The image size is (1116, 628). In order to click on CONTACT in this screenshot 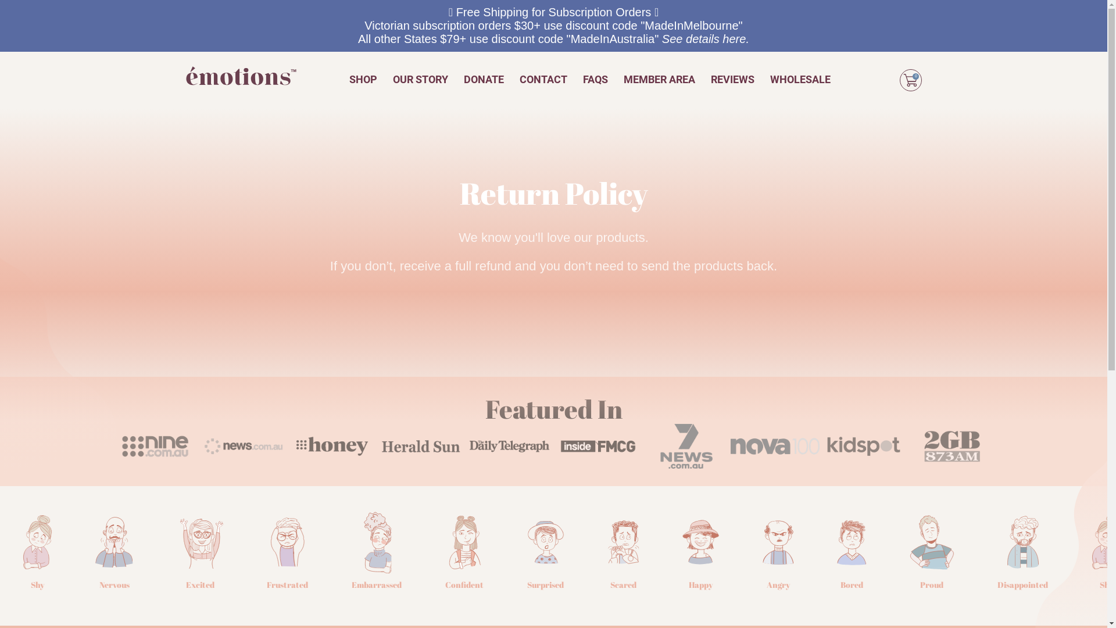, I will do `click(543, 79)`.